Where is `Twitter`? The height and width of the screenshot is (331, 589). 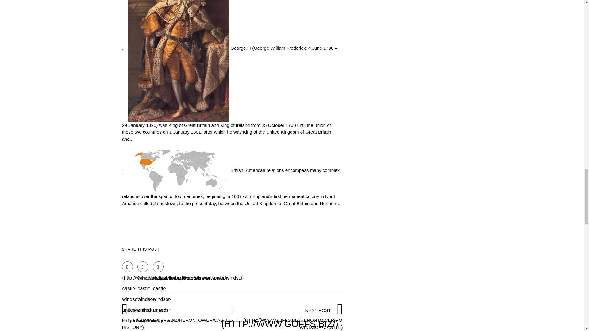
Twitter is located at coordinates (143, 267).